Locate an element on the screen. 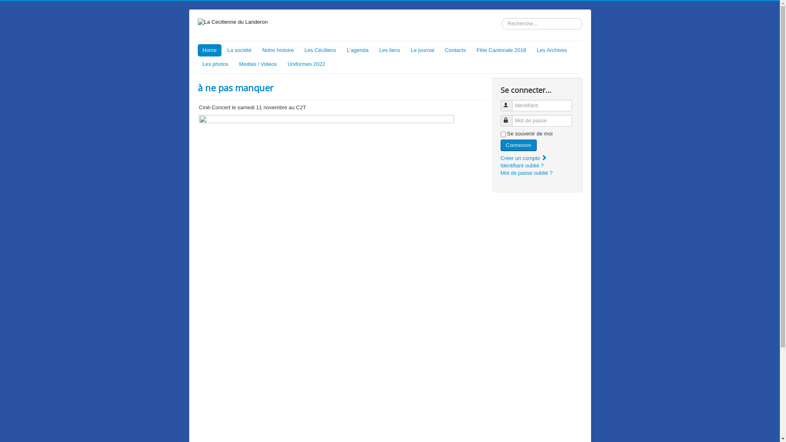 This screenshot has width=786, height=442. Home is located at coordinates (210, 50).